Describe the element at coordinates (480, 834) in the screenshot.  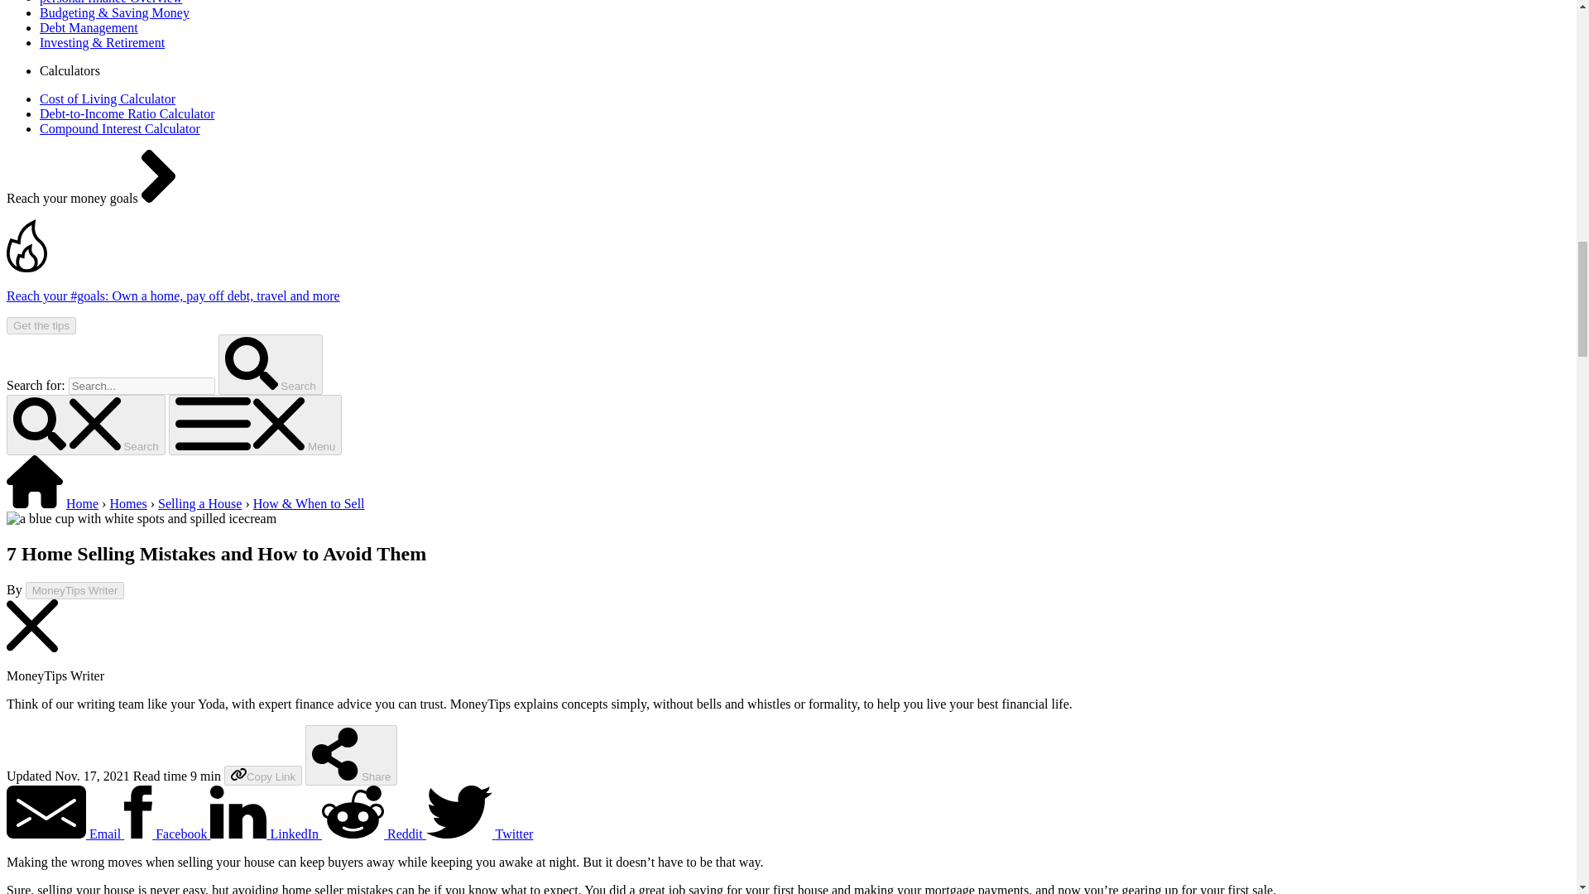
I see `Share on Twitter` at that location.